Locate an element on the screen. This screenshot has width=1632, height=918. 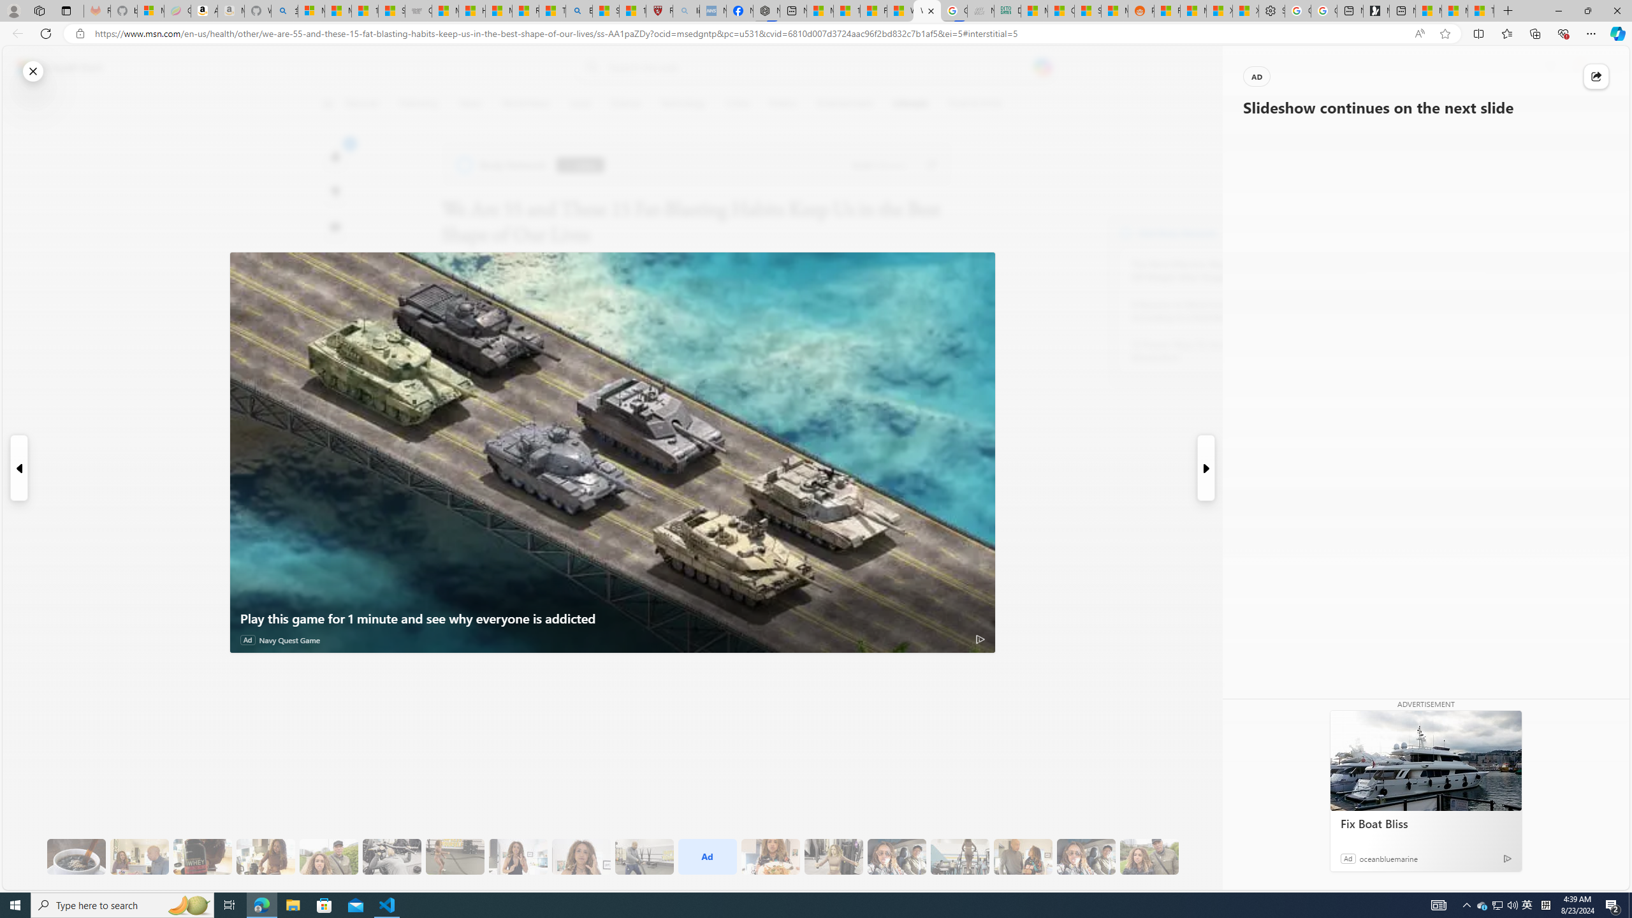
Class: at-item is located at coordinates (335, 298).